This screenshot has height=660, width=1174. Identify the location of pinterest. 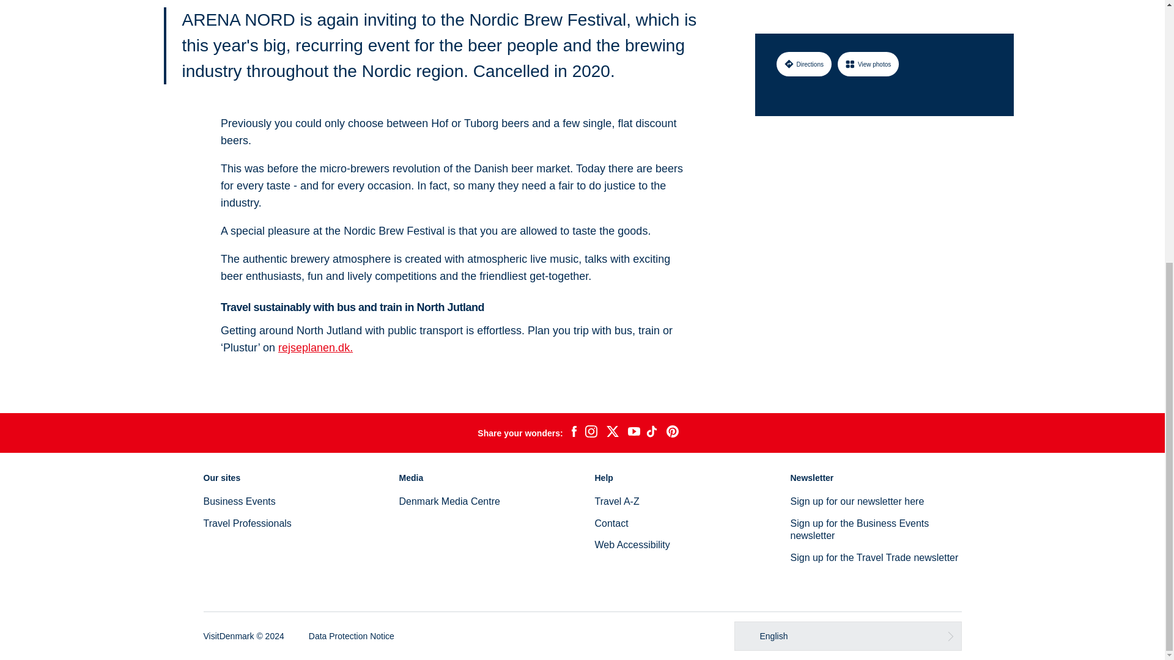
(673, 433).